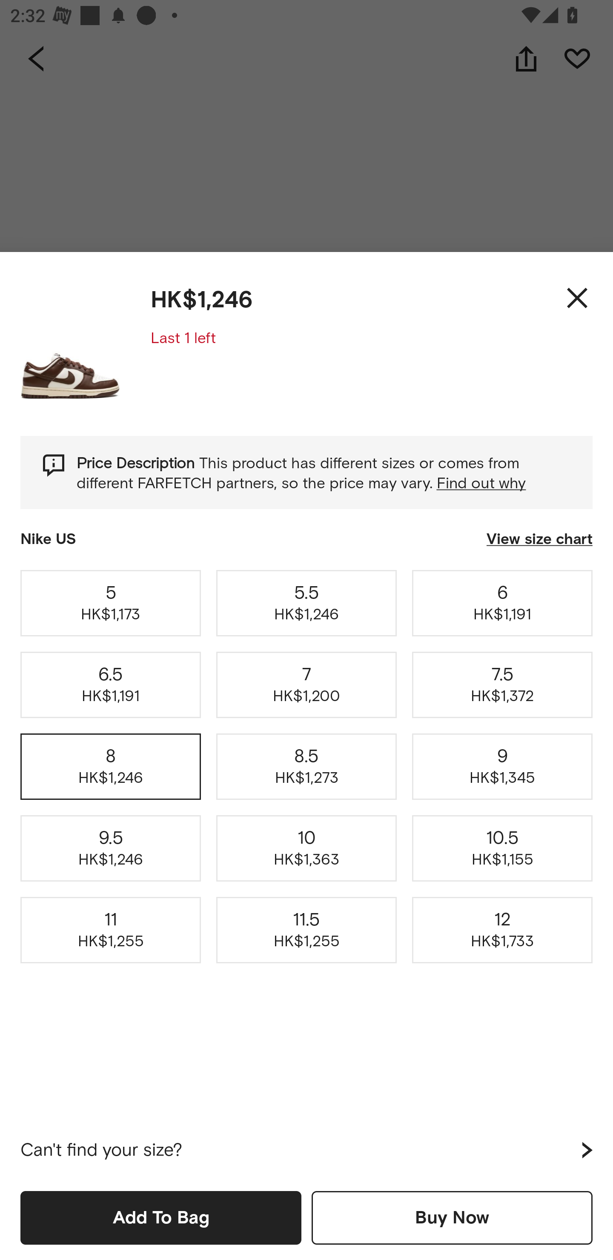 The image size is (613, 1260). What do you see at coordinates (111, 766) in the screenshot?
I see `8 HK$1,246` at bounding box center [111, 766].